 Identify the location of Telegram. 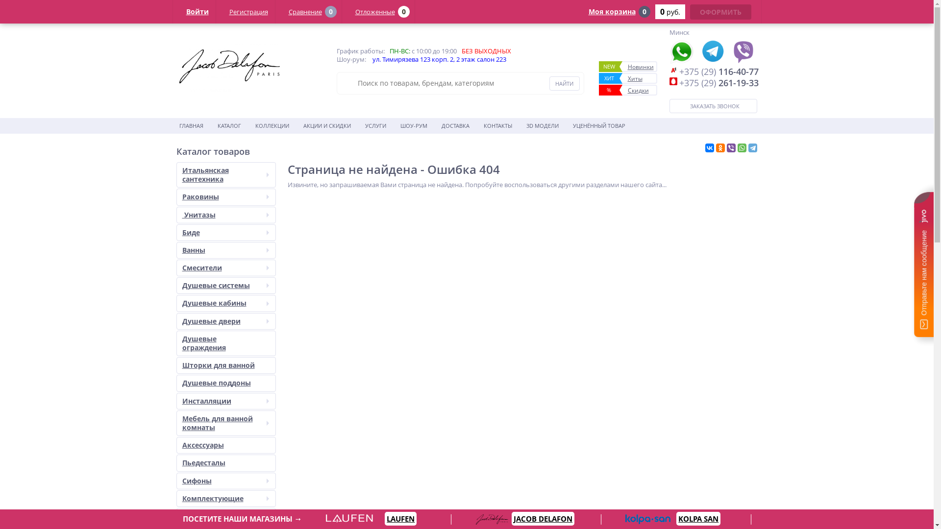
(752, 148).